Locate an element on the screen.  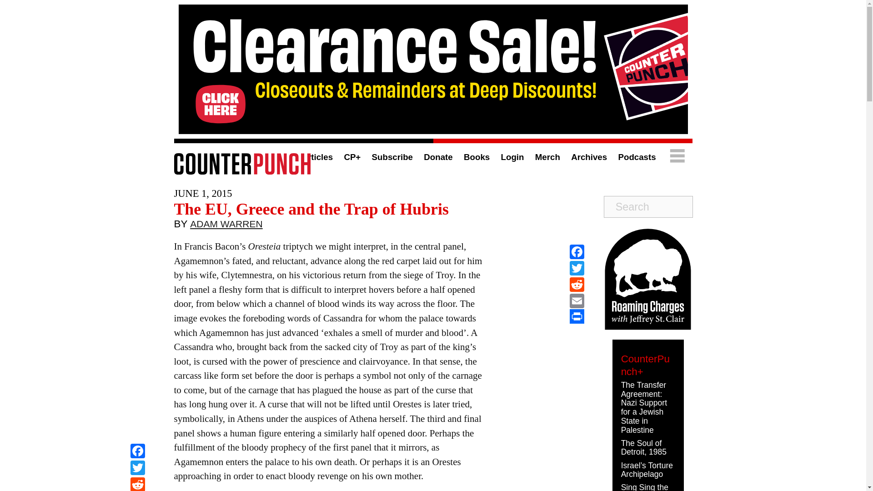
Podcasts is located at coordinates (637, 157).